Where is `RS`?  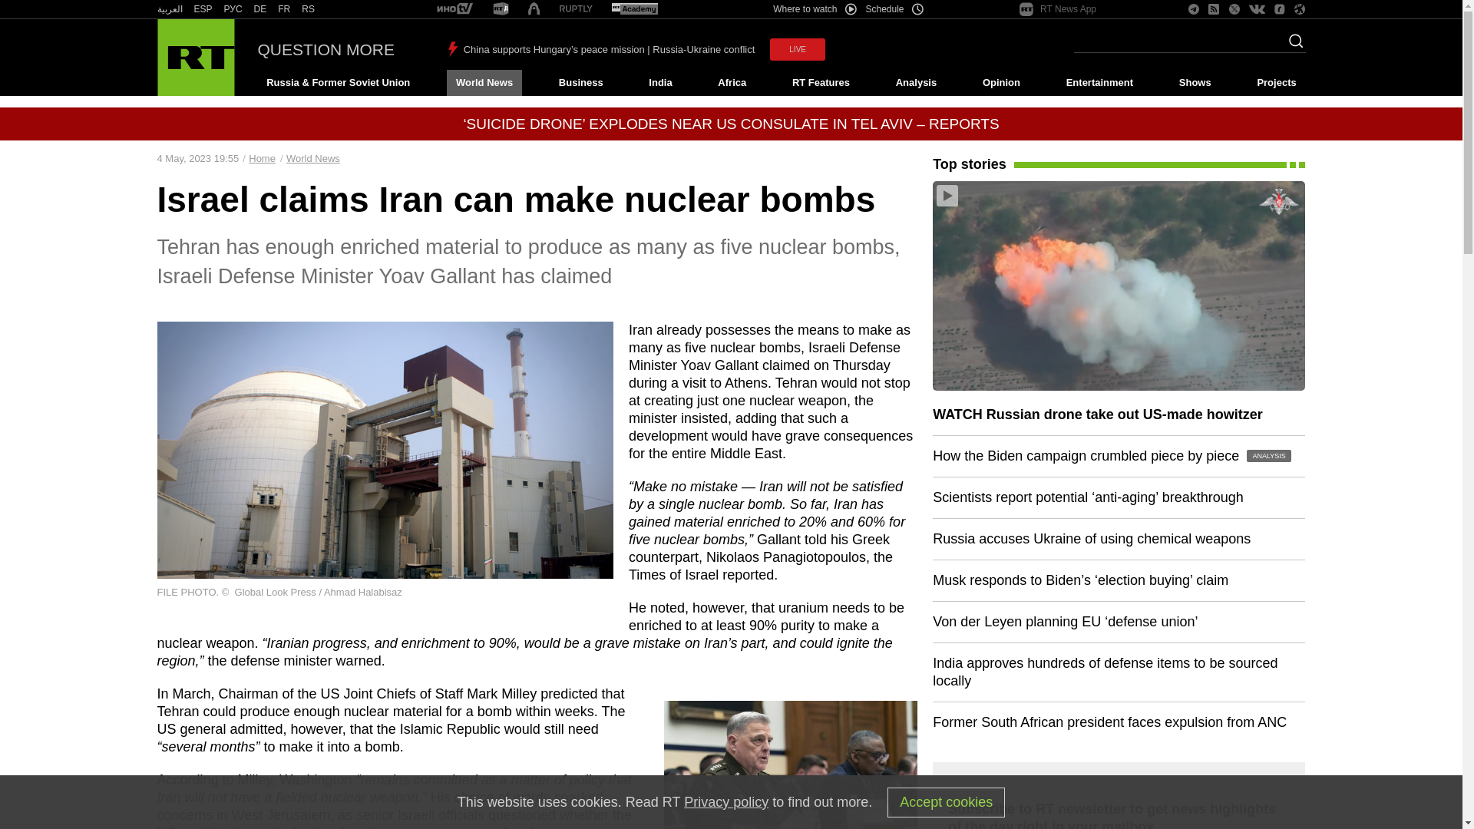
RS is located at coordinates (309, 9).